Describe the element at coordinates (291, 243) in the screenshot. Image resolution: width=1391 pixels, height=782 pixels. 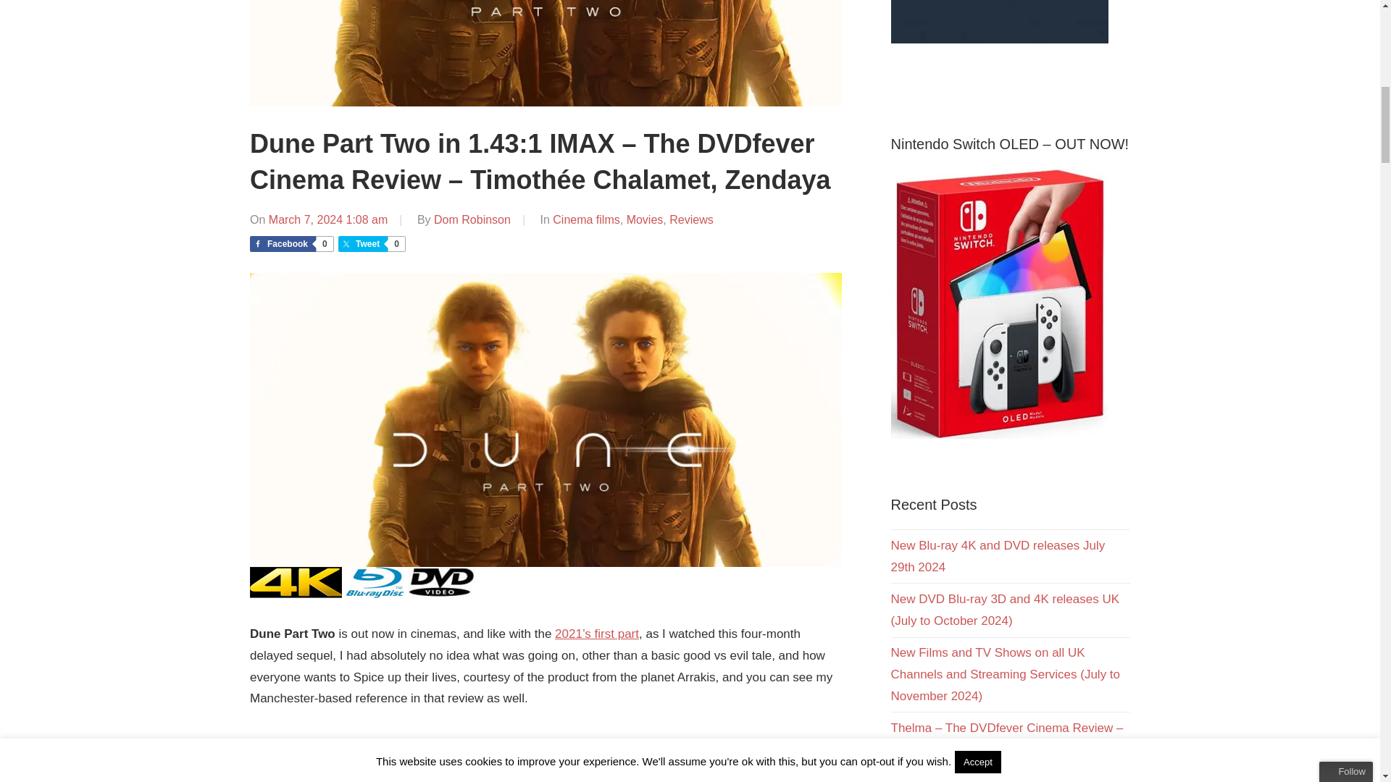
I see `Share on Facebook` at that location.